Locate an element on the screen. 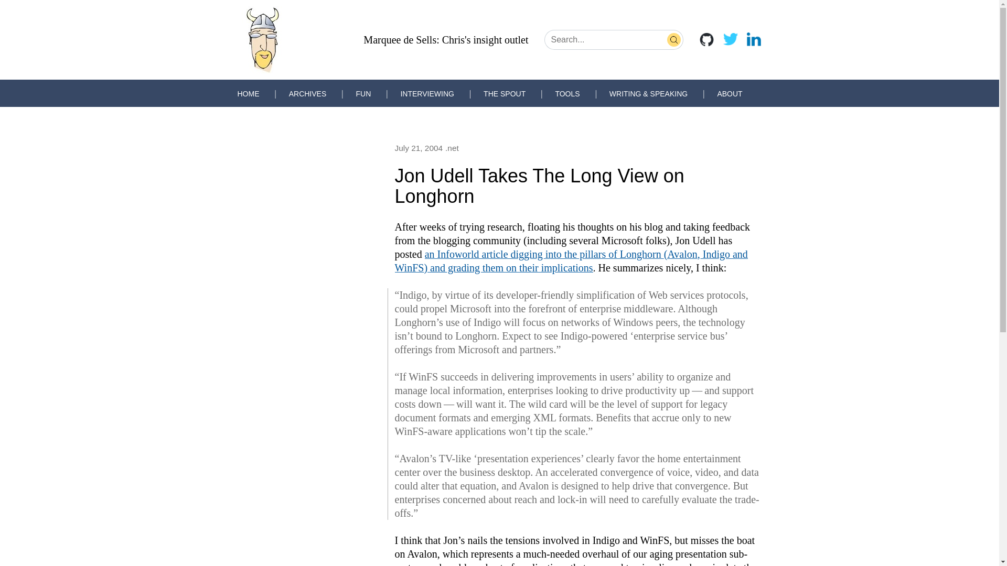  ABOUT is located at coordinates (730, 93).